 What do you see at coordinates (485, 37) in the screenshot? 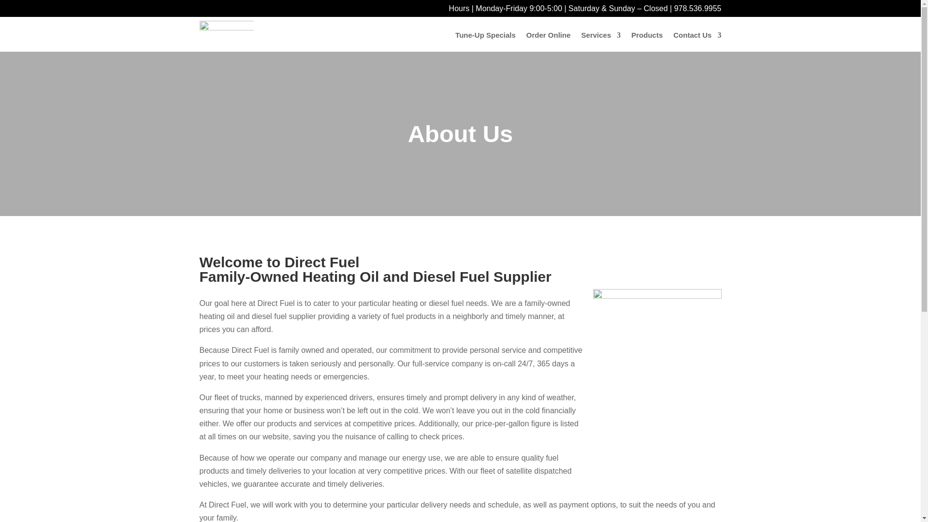
I see `Tune-Up Specials` at bounding box center [485, 37].